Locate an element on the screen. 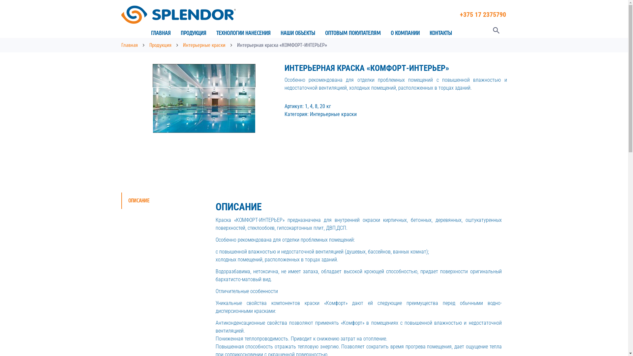  +375 17 2375790 is located at coordinates (483, 15).